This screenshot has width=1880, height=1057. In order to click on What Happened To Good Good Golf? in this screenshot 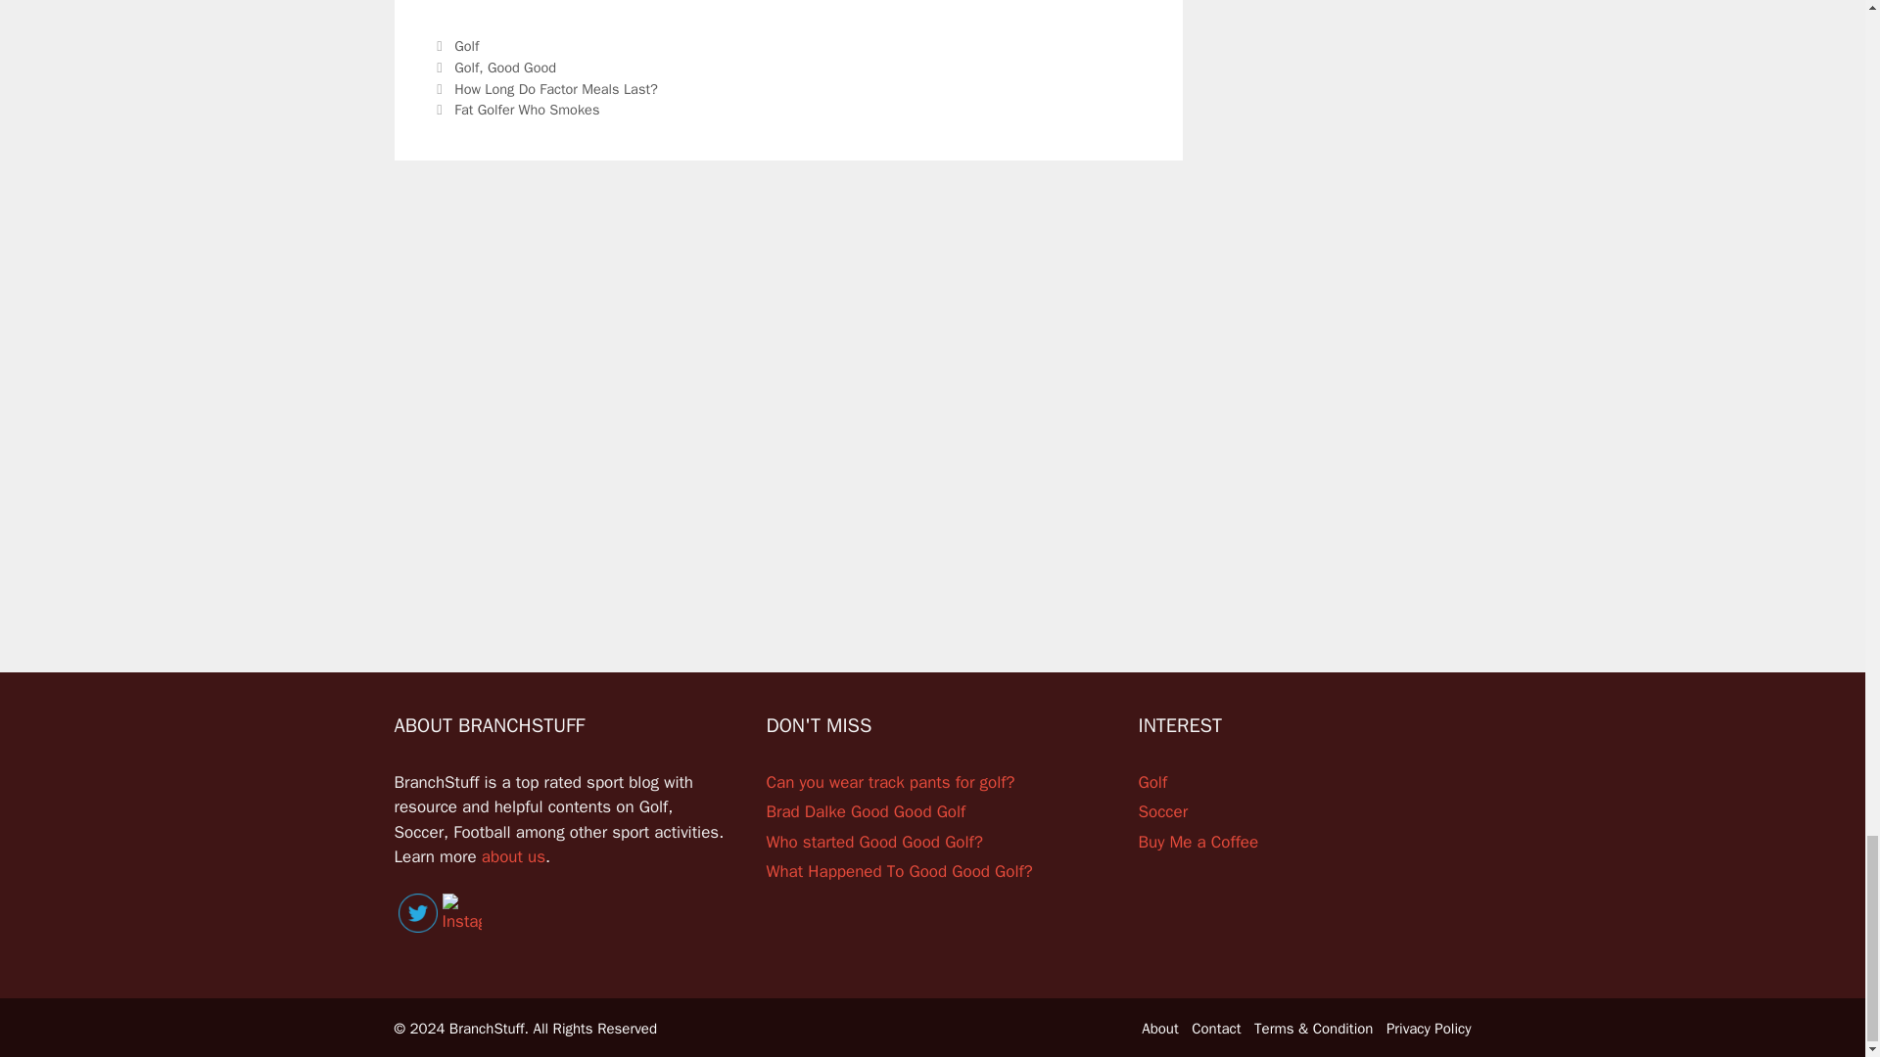, I will do `click(899, 871)`.